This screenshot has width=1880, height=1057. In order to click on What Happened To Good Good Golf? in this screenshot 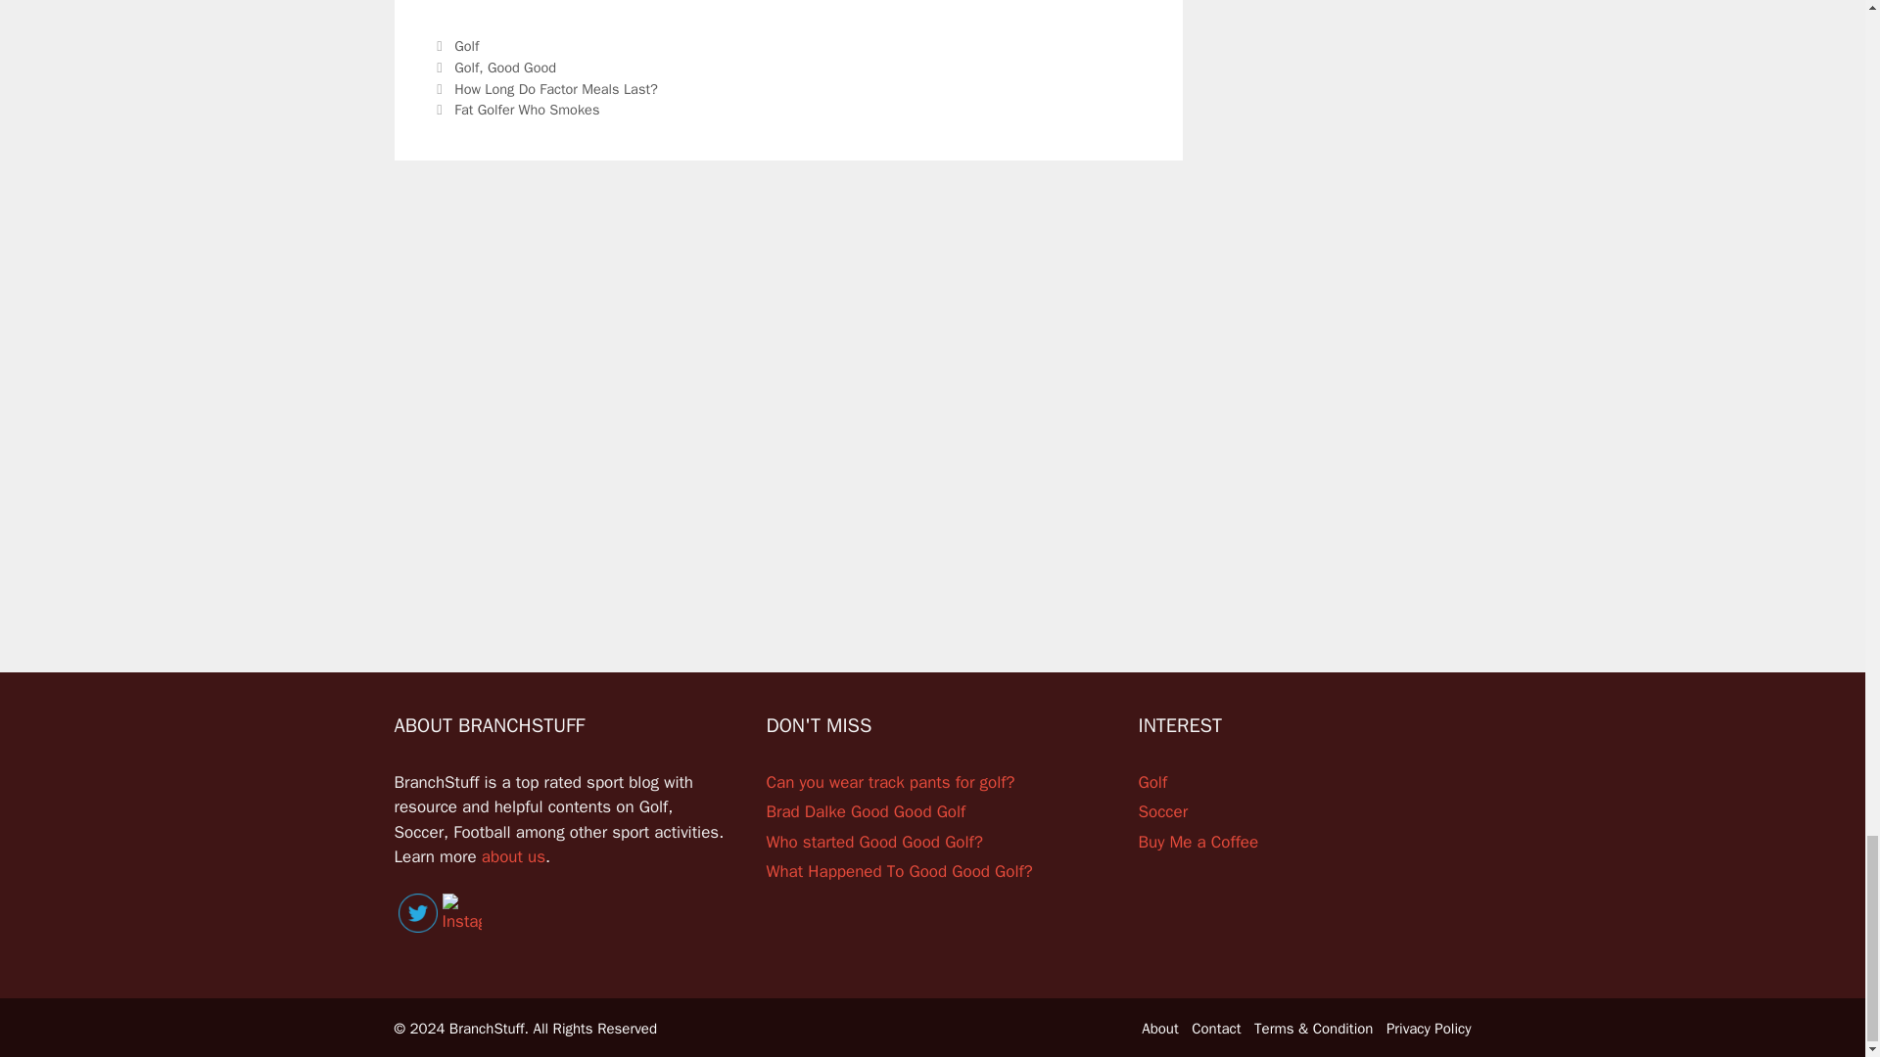, I will do `click(899, 871)`.